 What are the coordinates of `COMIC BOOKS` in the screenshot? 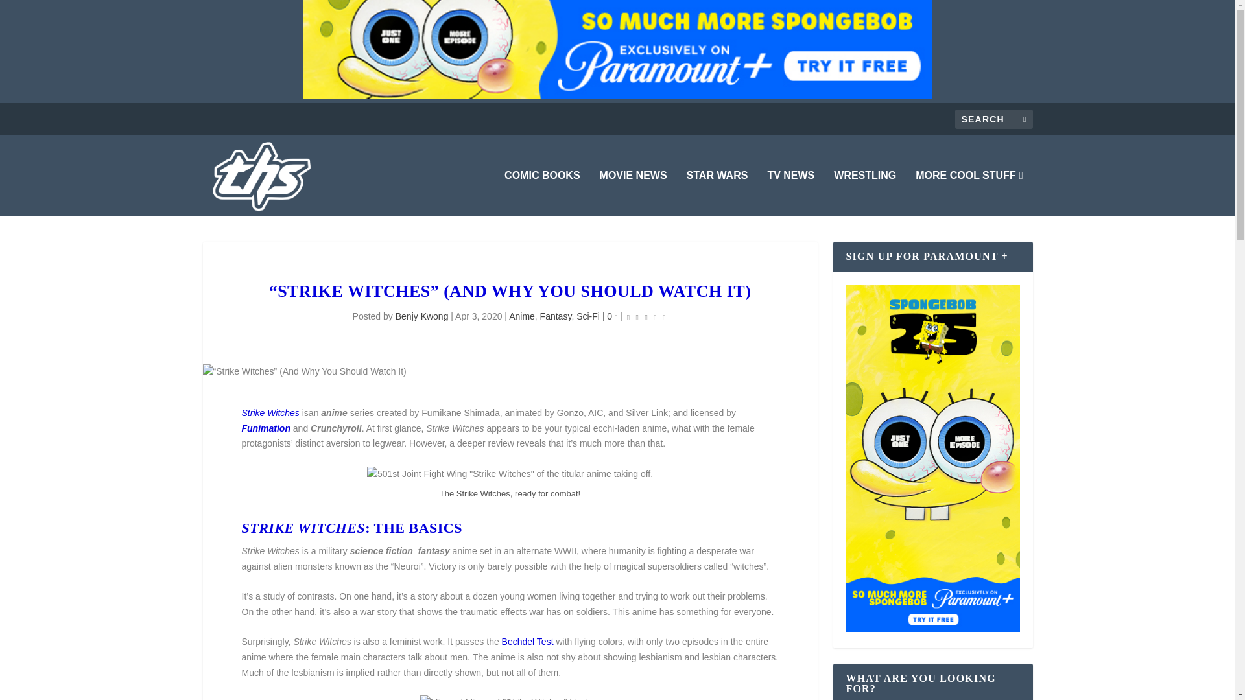 It's located at (542, 193).